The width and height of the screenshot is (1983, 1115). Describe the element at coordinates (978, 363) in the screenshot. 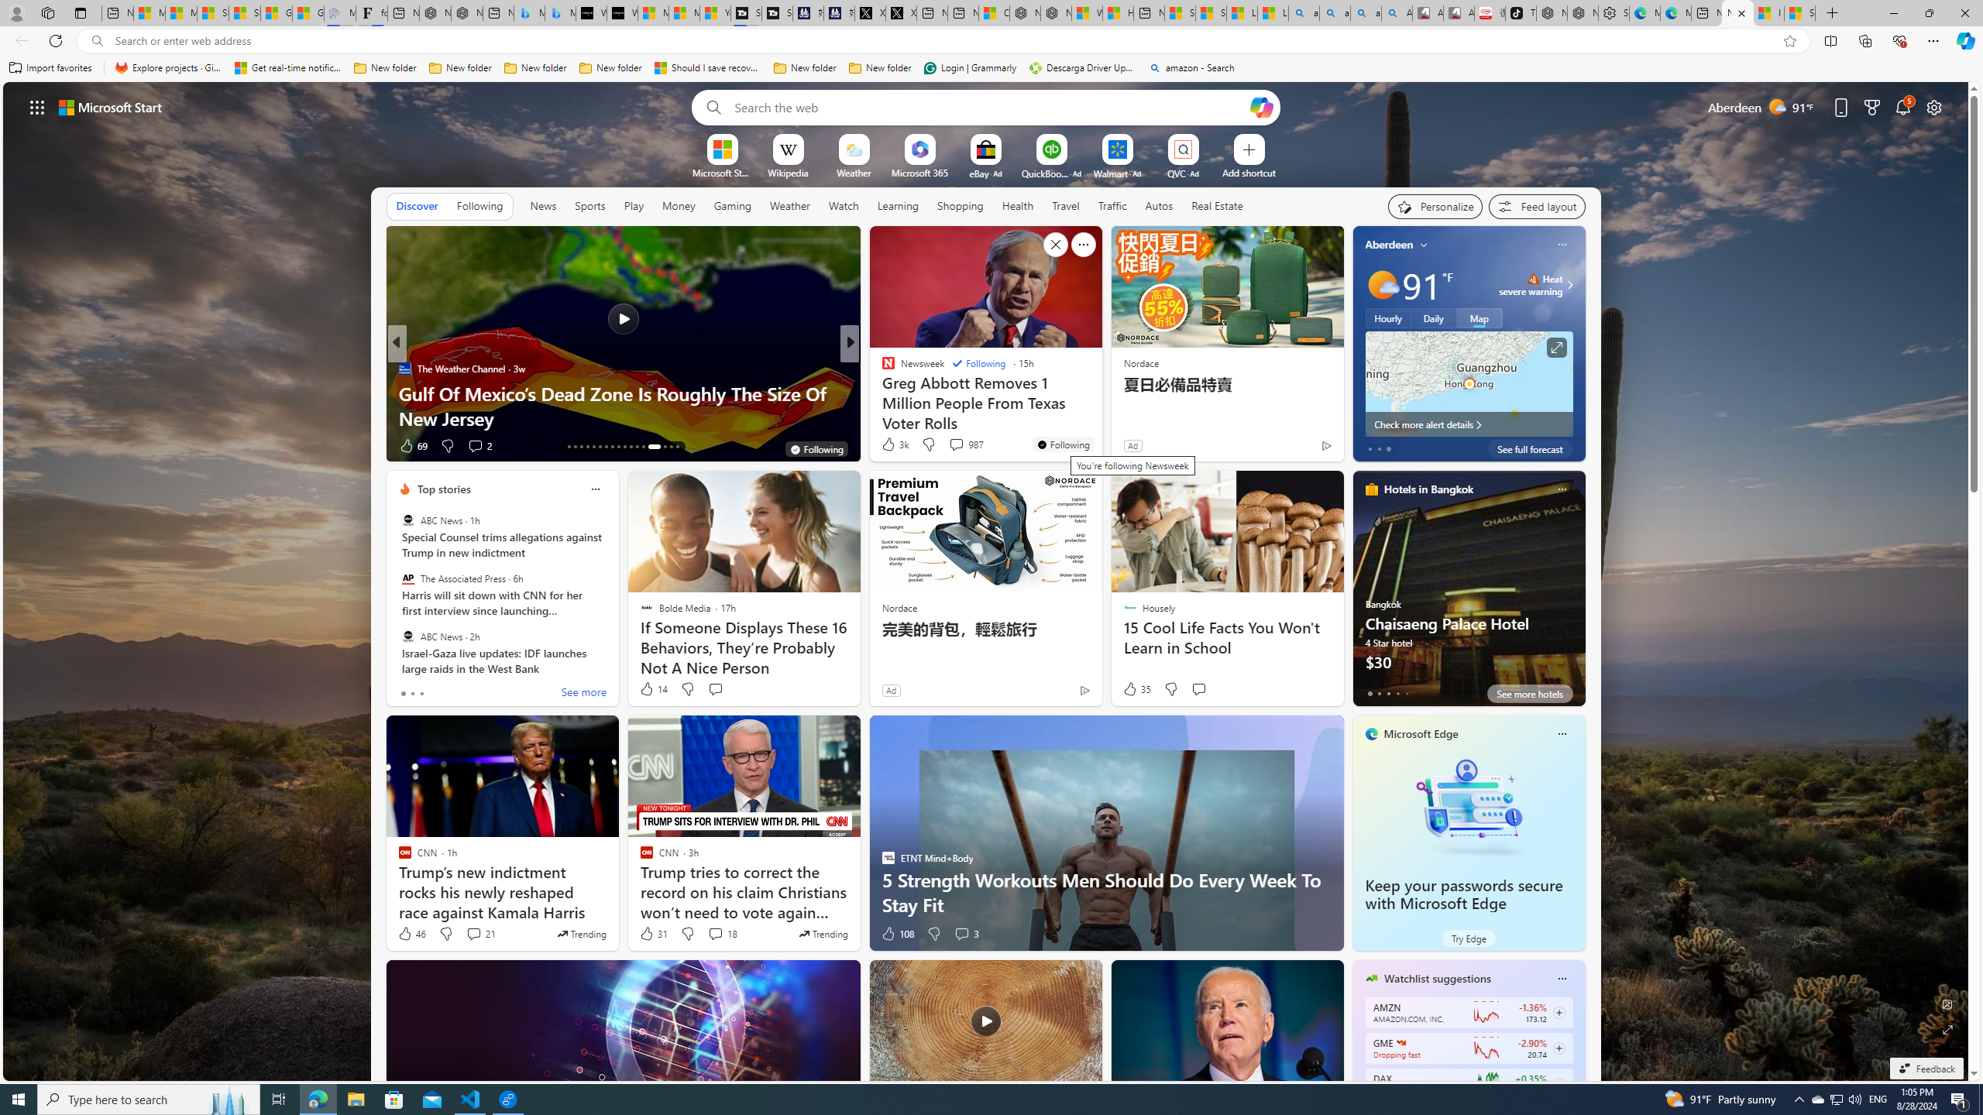

I see `Following` at that location.